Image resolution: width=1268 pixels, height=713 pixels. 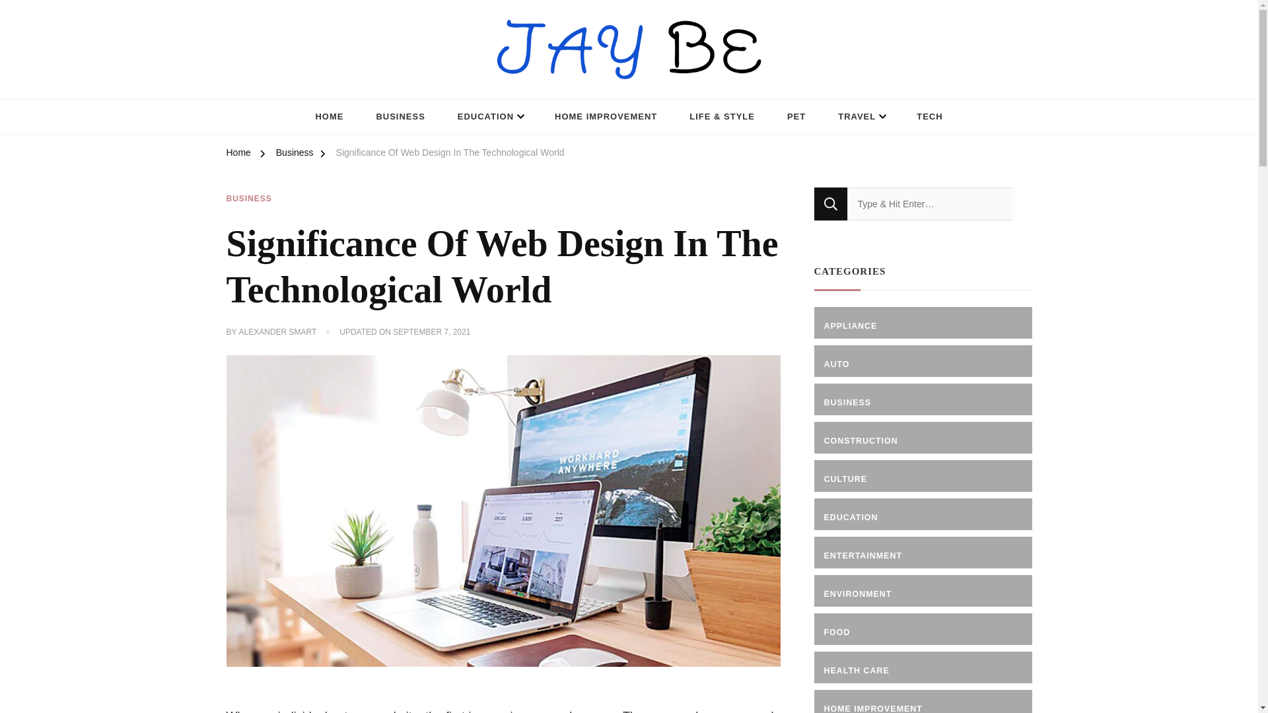 What do you see at coordinates (796, 118) in the screenshot?
I see `PET` at bounding box center [796, 118].